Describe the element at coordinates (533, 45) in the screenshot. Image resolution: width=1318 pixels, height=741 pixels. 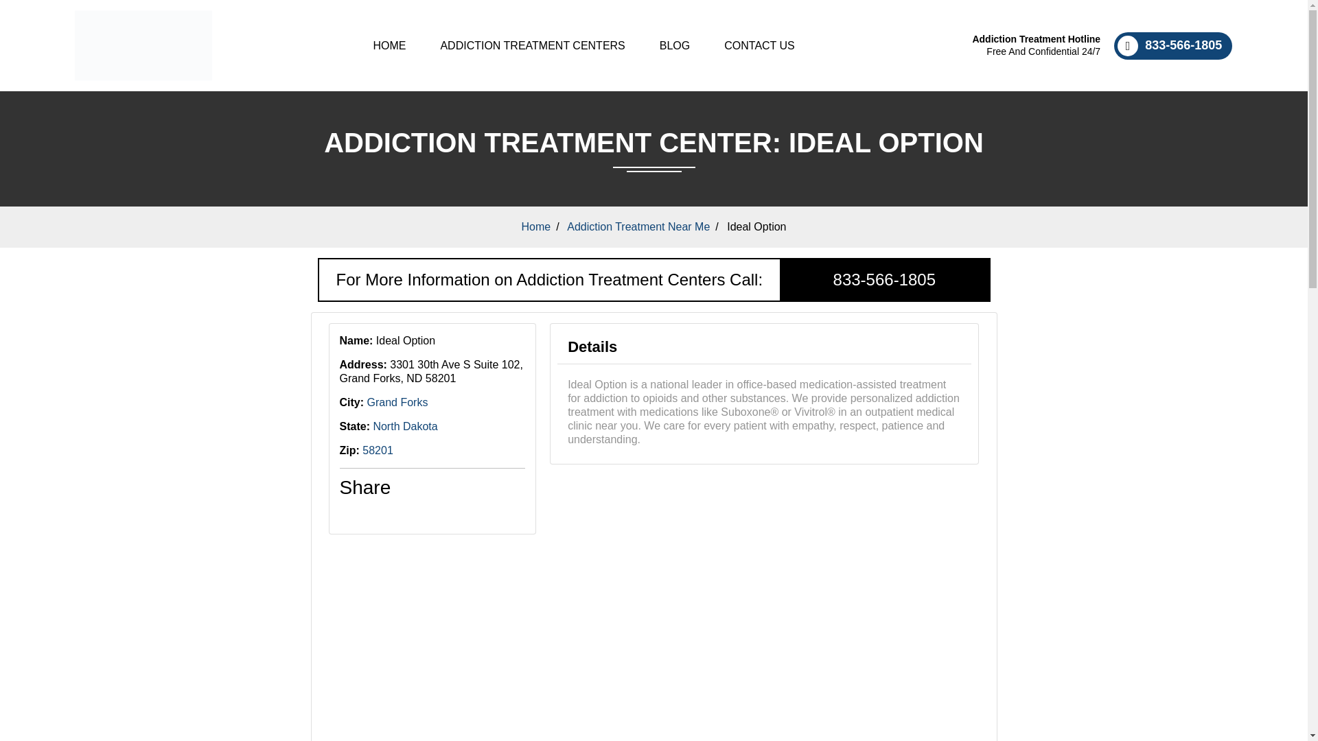
I see `ADDICTION TREATMENT CENTERS` at that location.